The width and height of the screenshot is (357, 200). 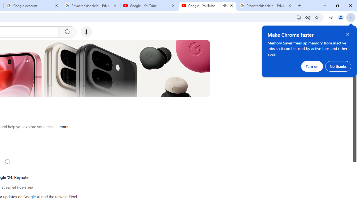 What do you see at coordinates (149, 6) in the screenshot?
I see `Google - YouTube` at bounding box center [149, 6].